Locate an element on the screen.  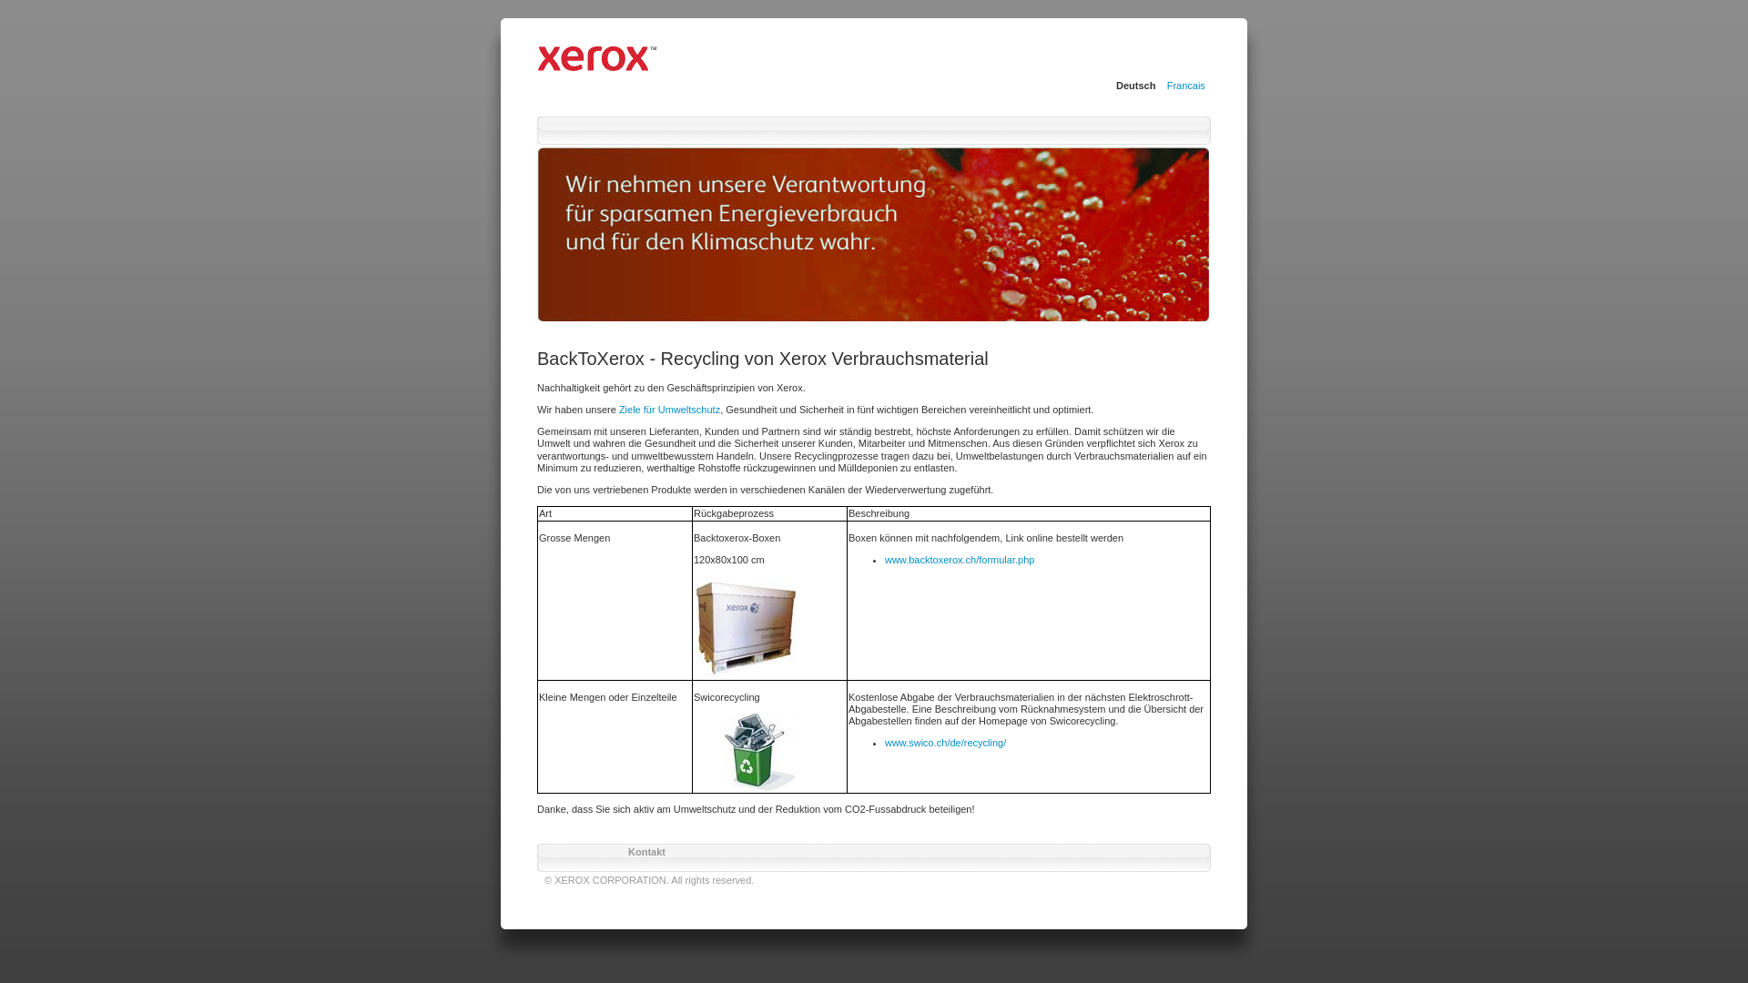
www.backtoxerox.ch/formular.php is located at coordinates (960, 560).